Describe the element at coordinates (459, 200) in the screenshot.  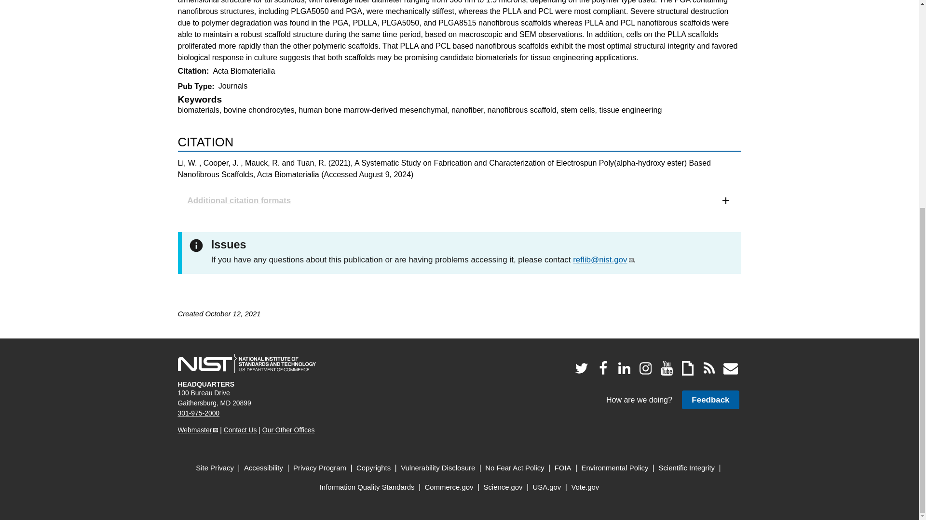
I see `Additional citation formats` at that location.